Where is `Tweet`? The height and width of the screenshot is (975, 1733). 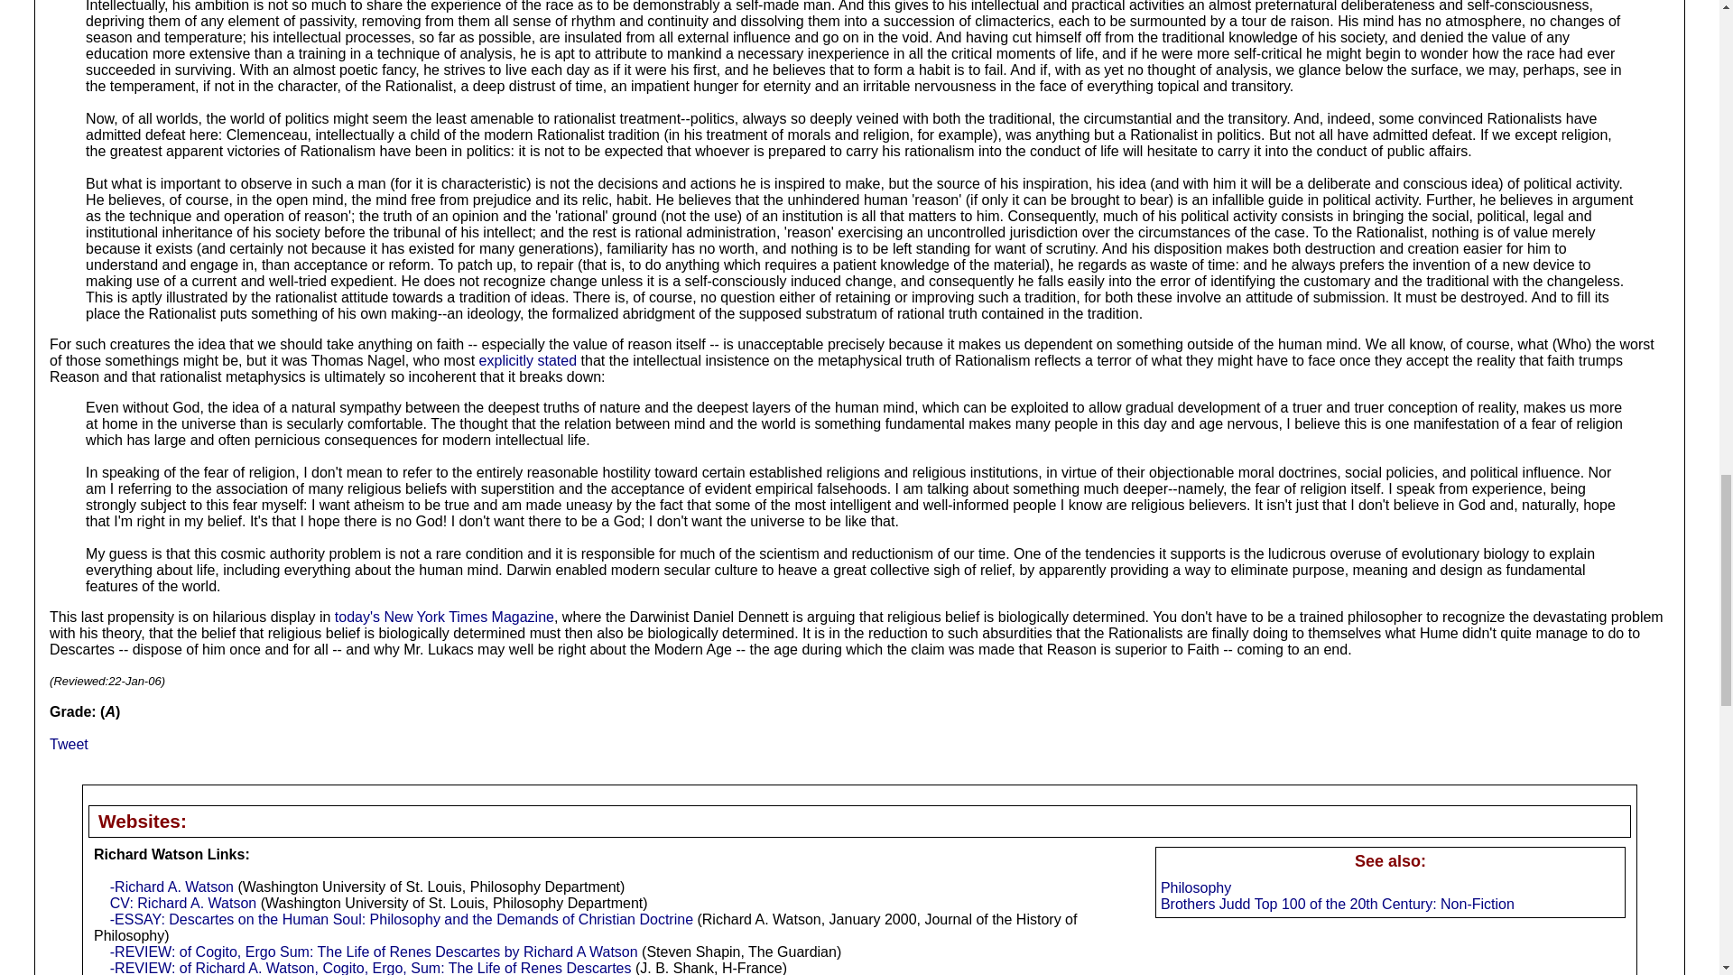
Tweet is located at coordinates (69, 744).